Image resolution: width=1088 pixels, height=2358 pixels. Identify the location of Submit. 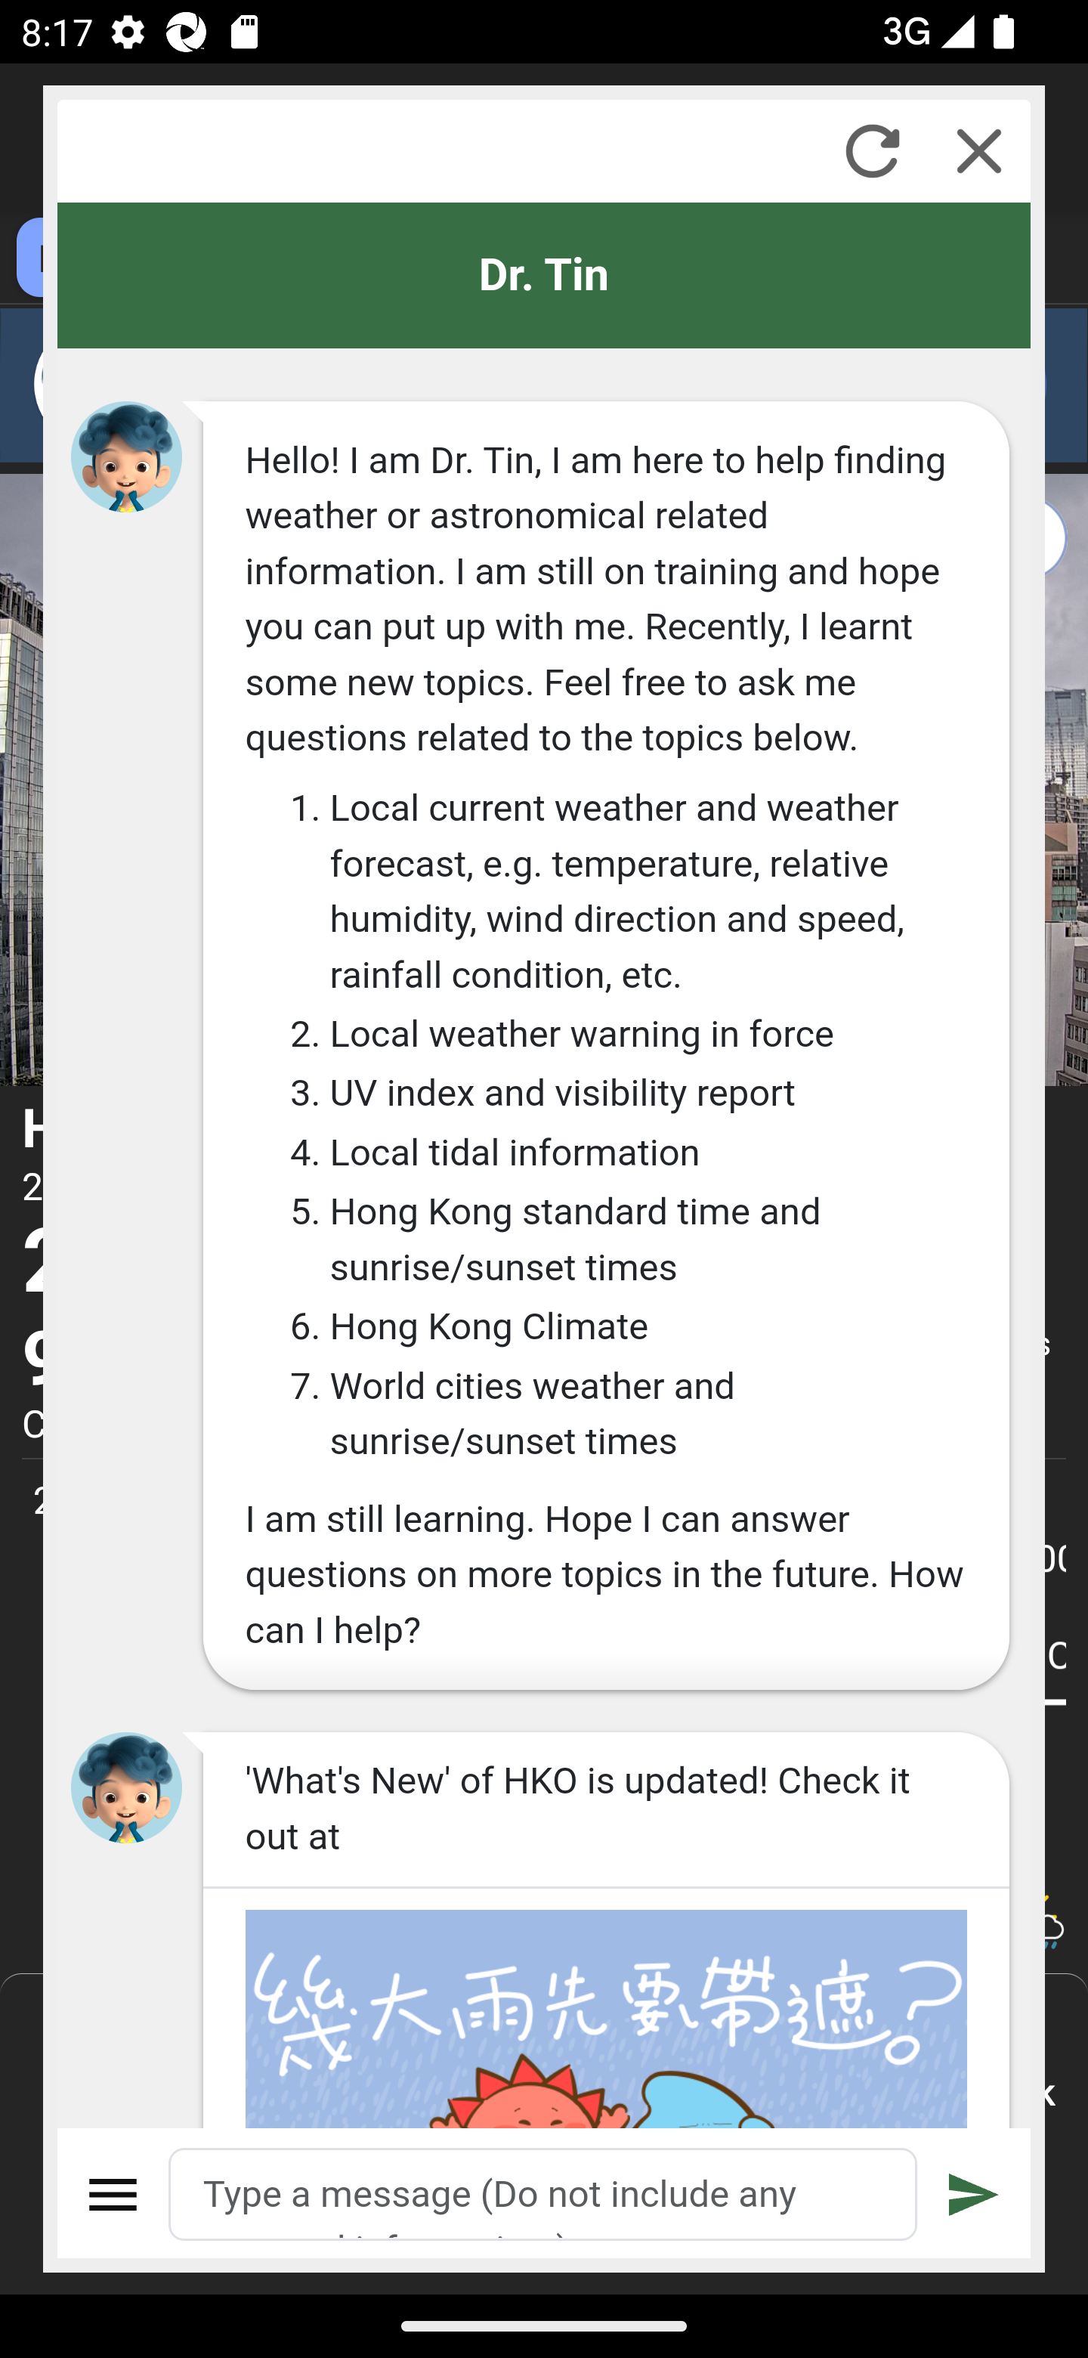
(974, 2194).